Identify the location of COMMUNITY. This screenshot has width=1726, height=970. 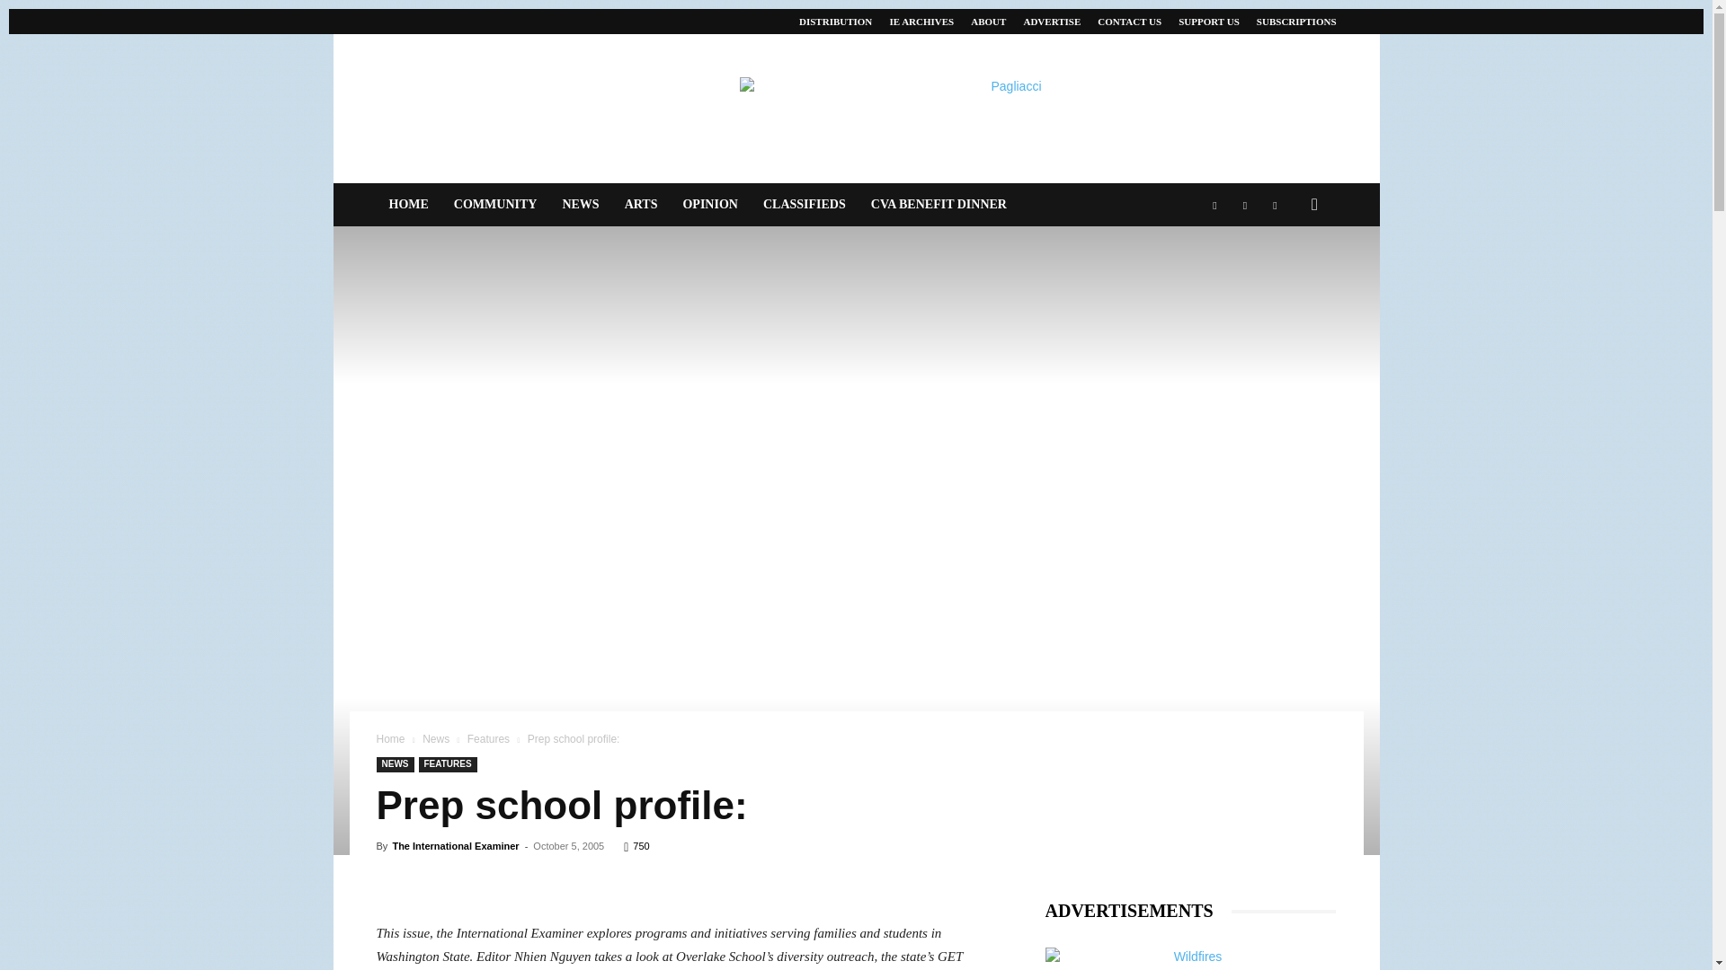
(496, 205).